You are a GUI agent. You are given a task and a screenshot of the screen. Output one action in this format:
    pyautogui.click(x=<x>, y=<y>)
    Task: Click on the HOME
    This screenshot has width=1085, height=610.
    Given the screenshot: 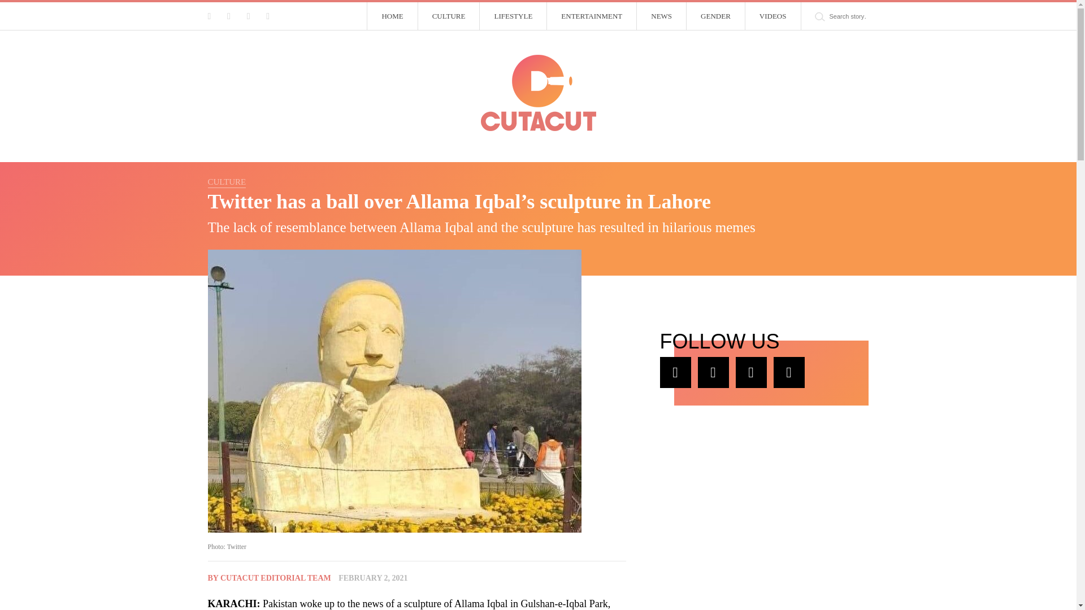 What is the action you would take?
    pyautogui.click(x=392, y=16)
    